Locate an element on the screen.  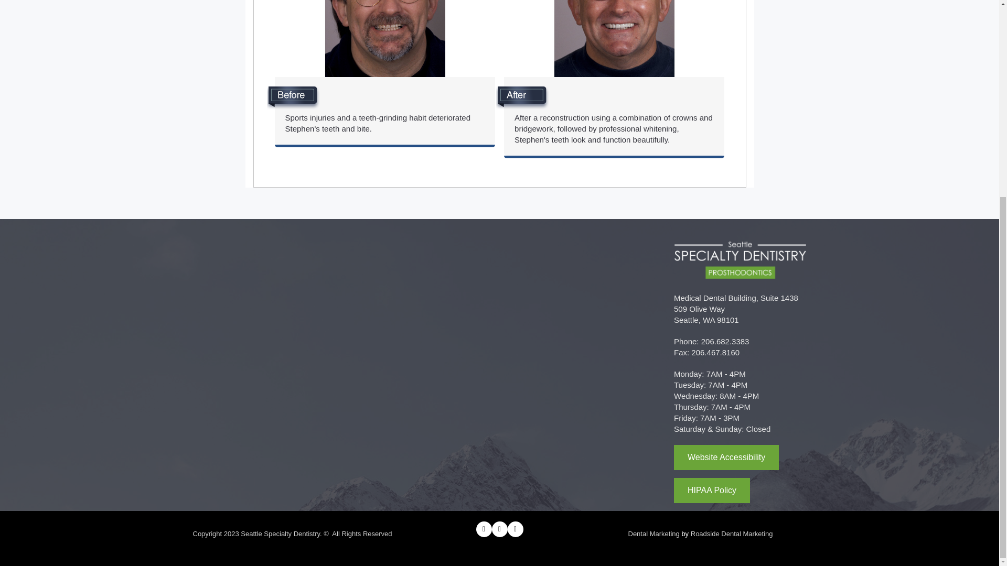
Roadside Dental Marketing is located at coordinates (732, 534).